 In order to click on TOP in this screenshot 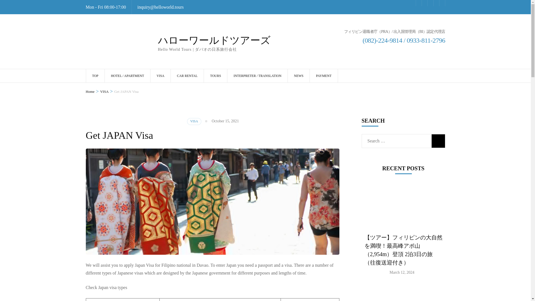, I will do `click(95, 76)`.